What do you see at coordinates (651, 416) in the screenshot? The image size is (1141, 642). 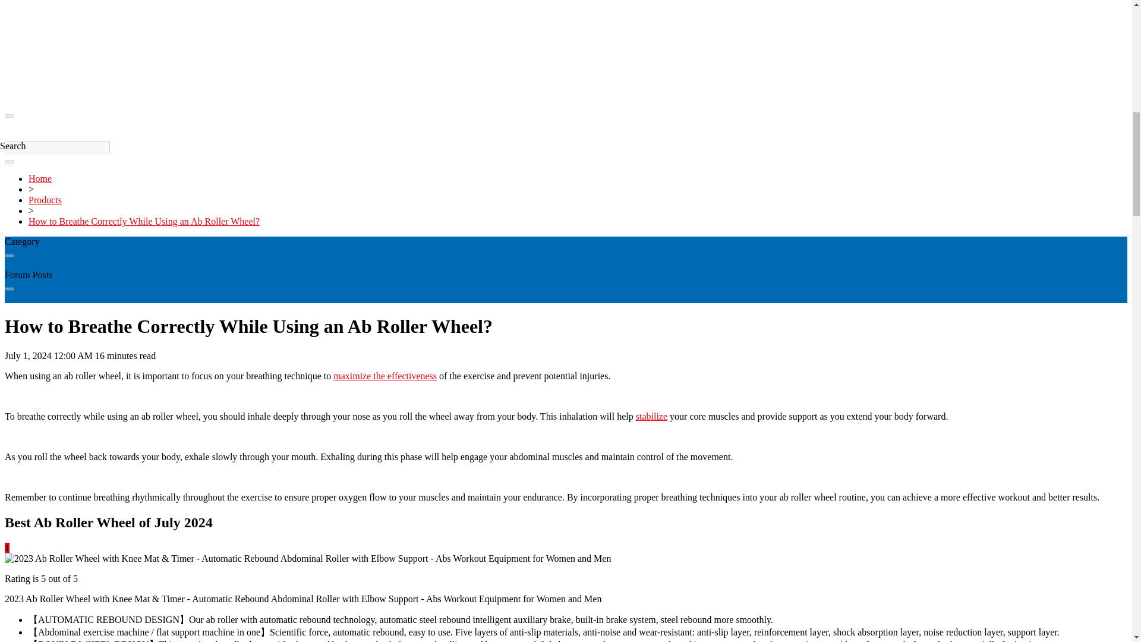 I see `stabilize` at bounding box center [651, 416].